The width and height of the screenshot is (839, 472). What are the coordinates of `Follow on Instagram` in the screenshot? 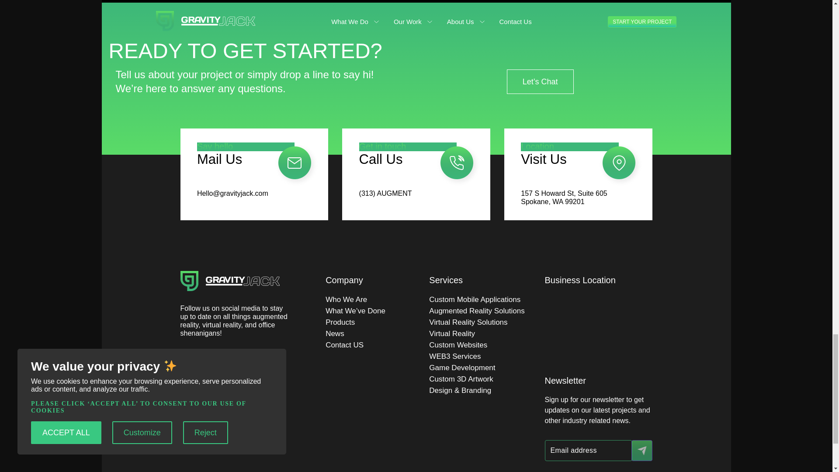 It's located at (204, 361).